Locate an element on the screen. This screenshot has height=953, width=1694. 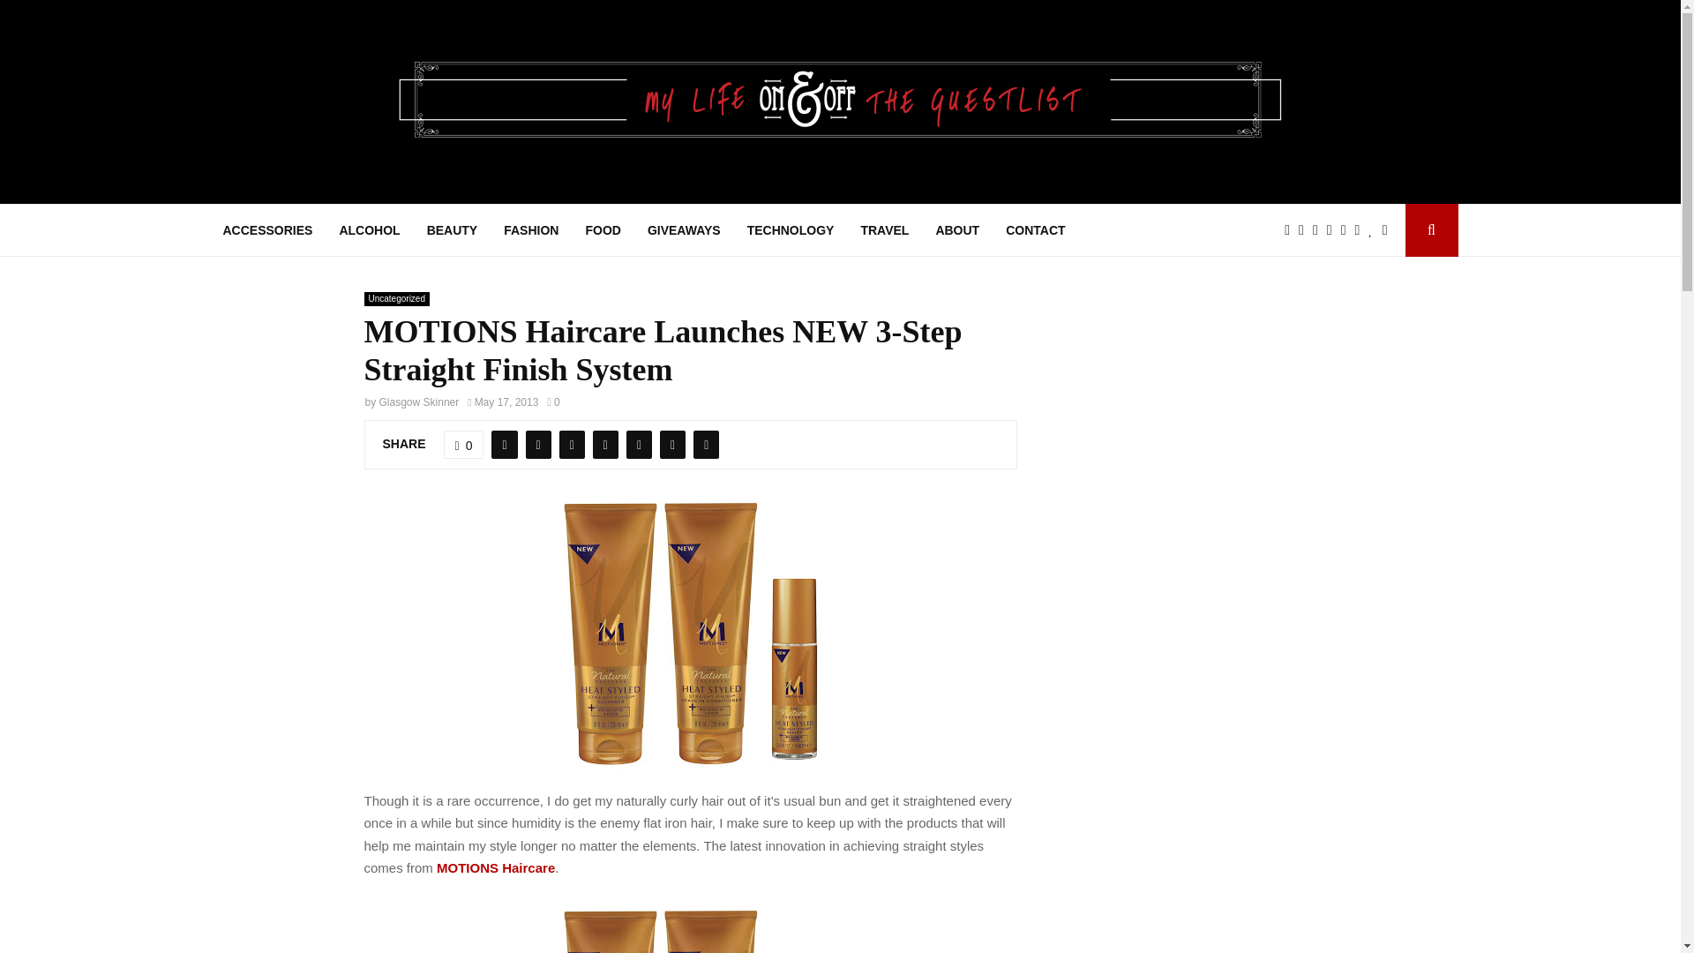
ALCOHOL is located at coordinates (369, 229).